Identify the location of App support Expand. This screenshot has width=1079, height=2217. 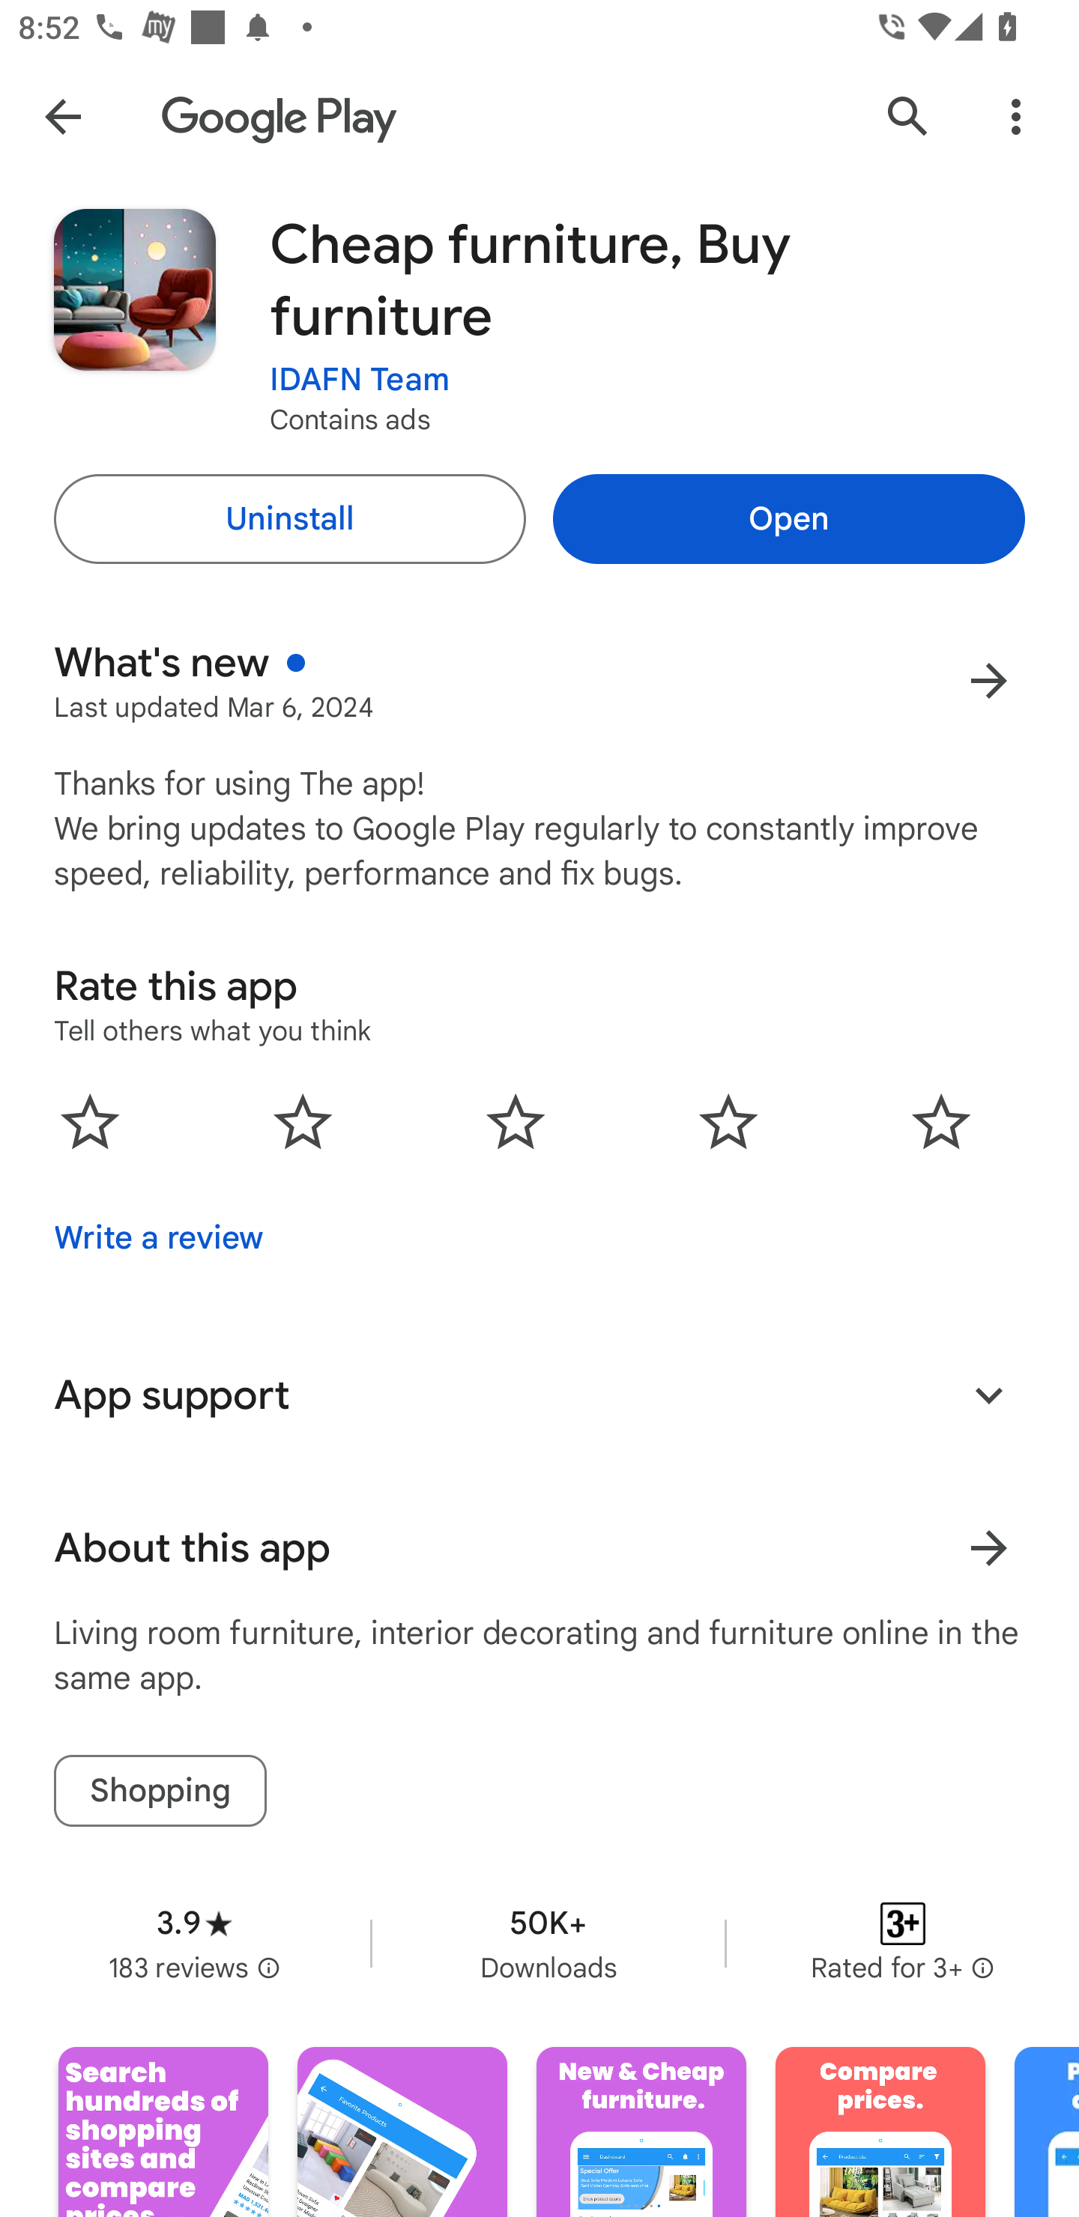
(539, 1395).